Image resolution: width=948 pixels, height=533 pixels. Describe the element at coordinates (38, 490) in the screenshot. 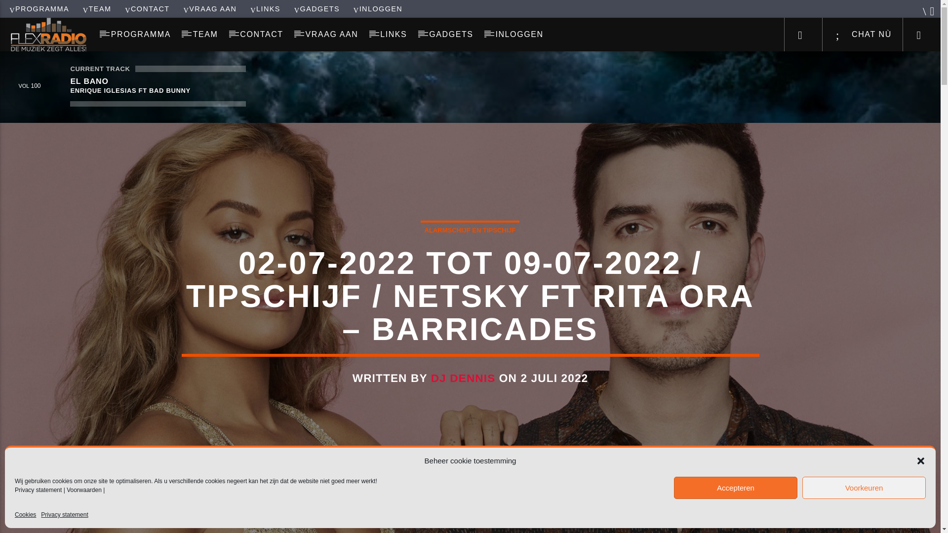

I see `Privacy statement` at that location.